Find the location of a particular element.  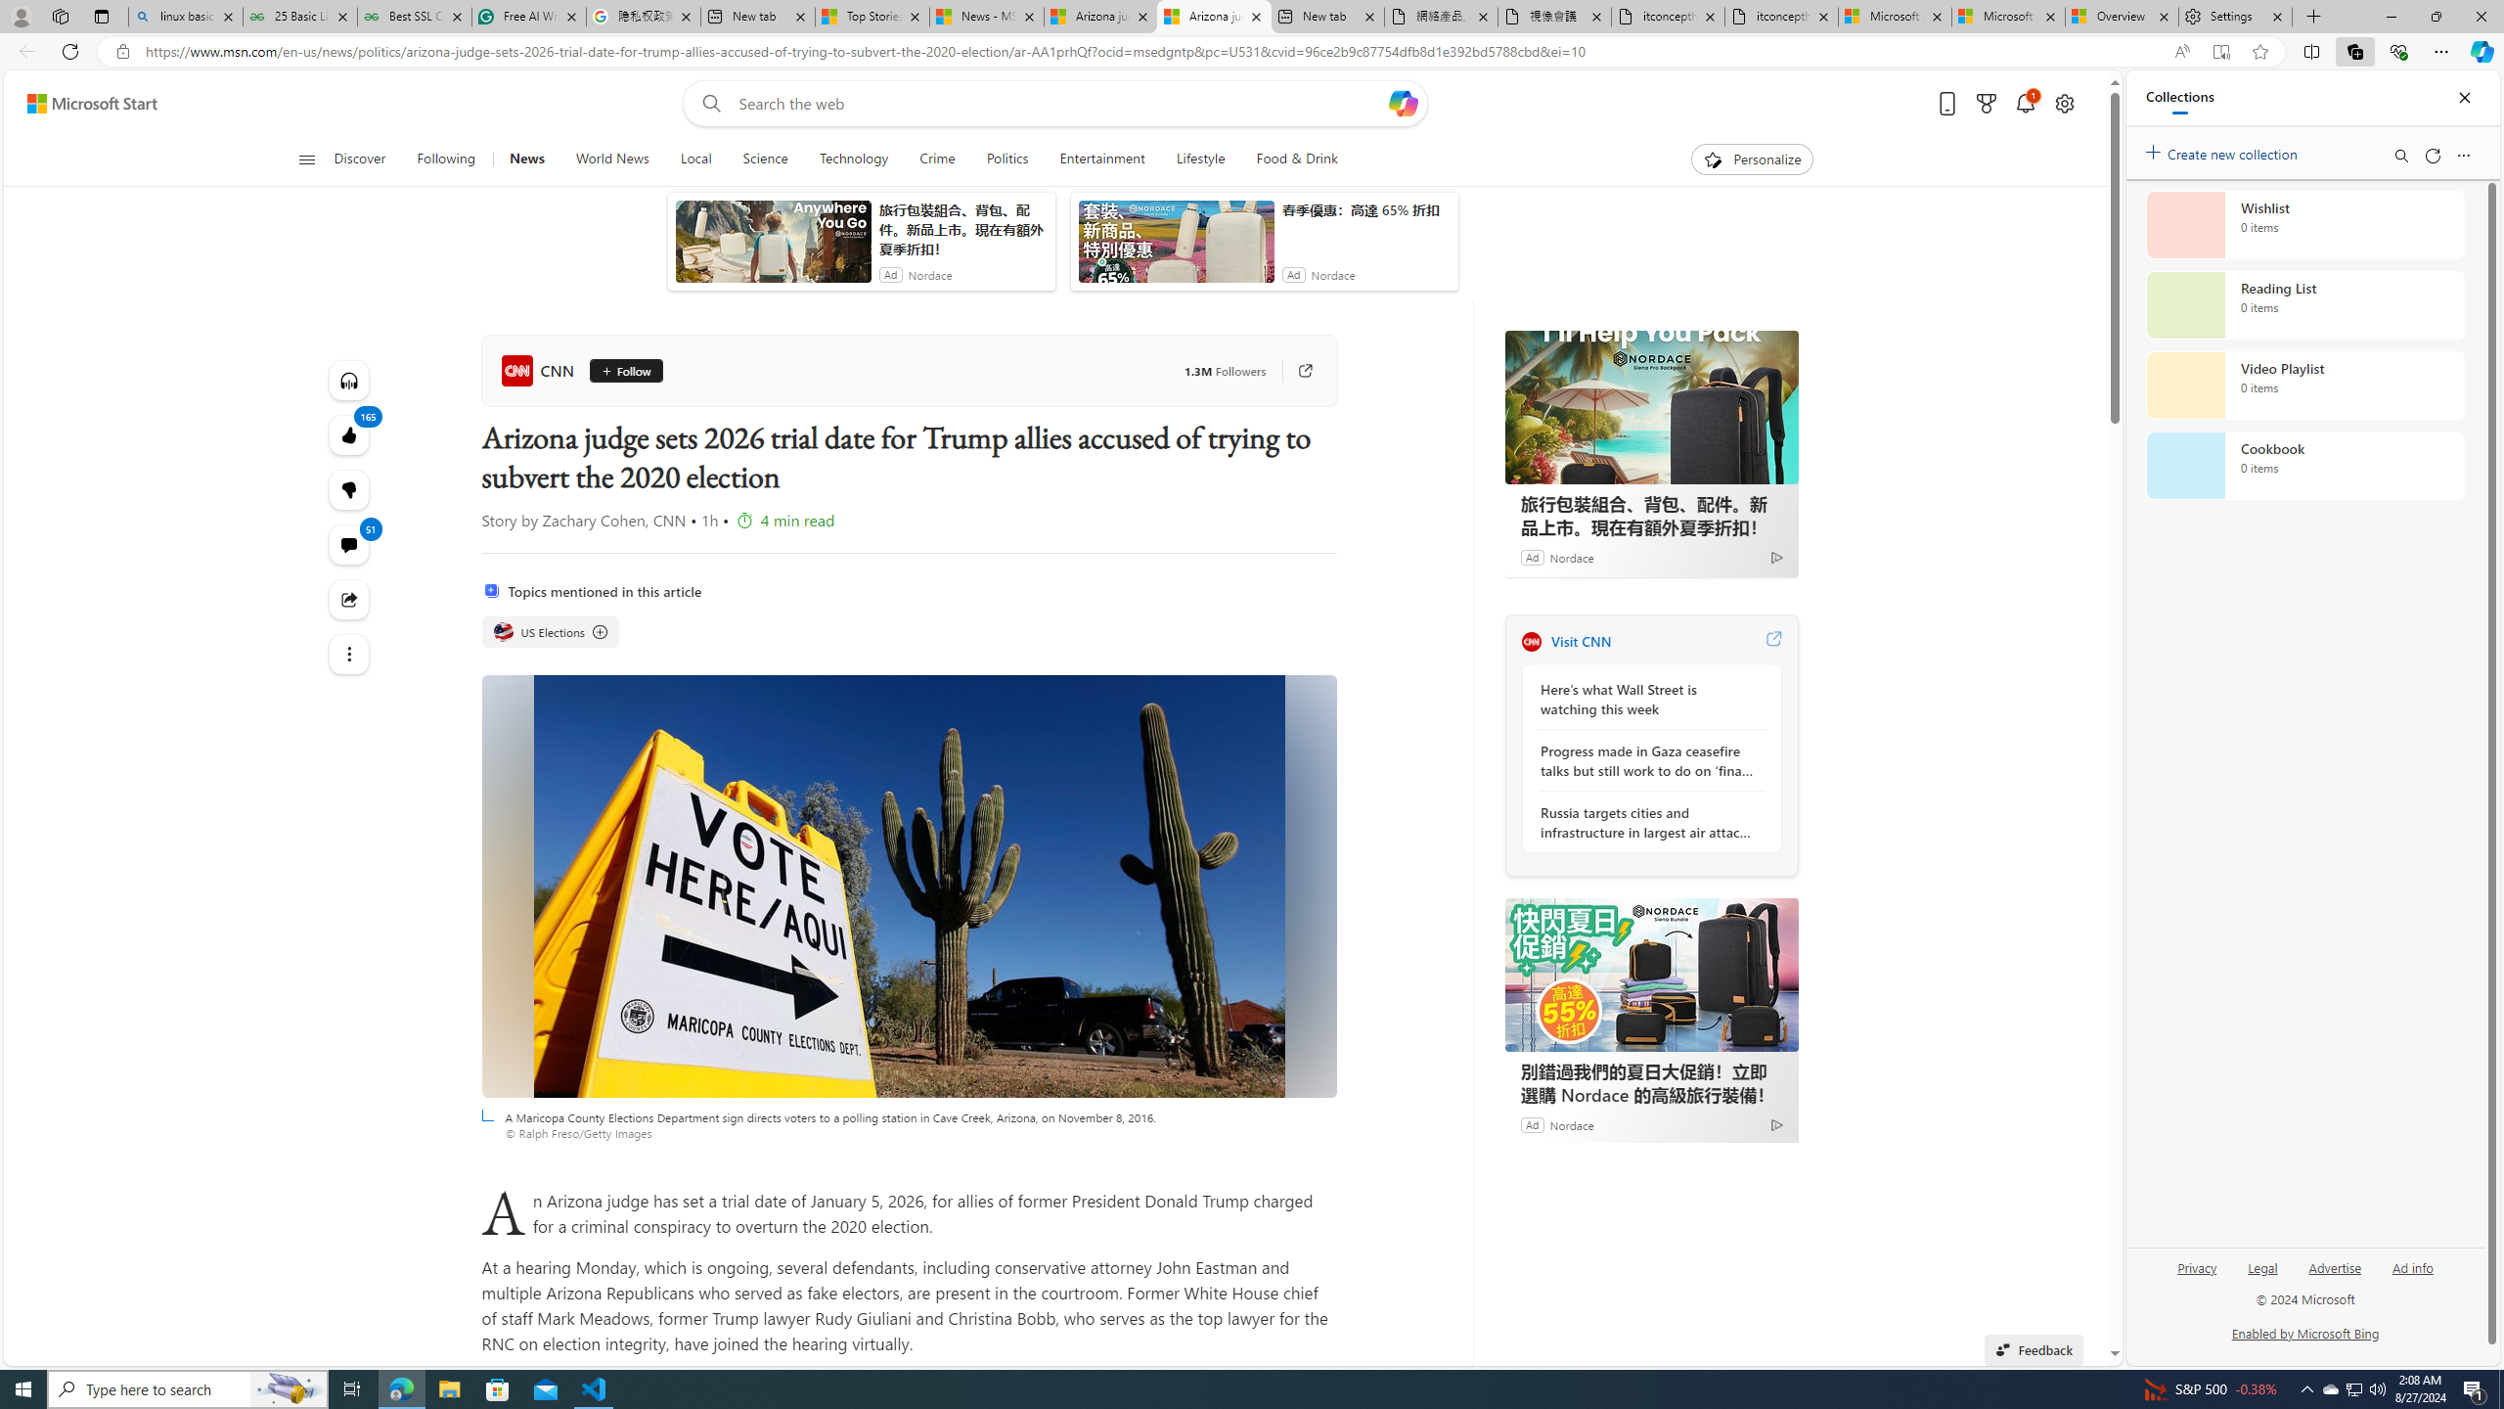

Share this story is located at coordinates (348, 600).